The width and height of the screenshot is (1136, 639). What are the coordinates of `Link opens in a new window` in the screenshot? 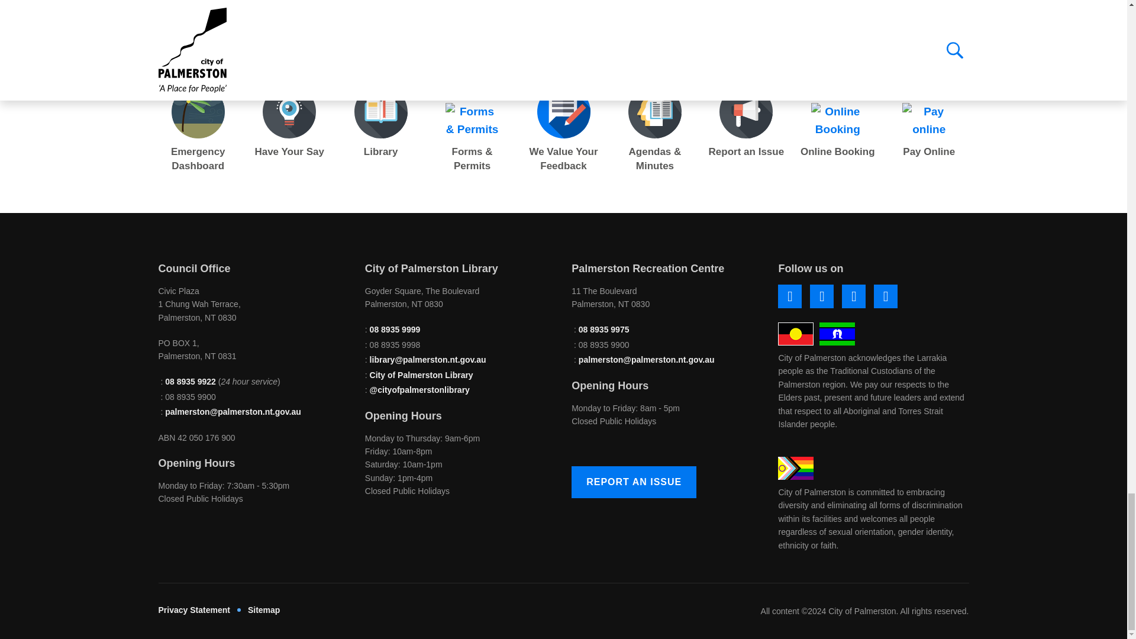 It's located at (885, 296).